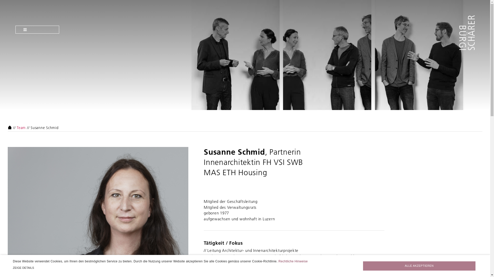  I want to click on Team, so click(21, 127).